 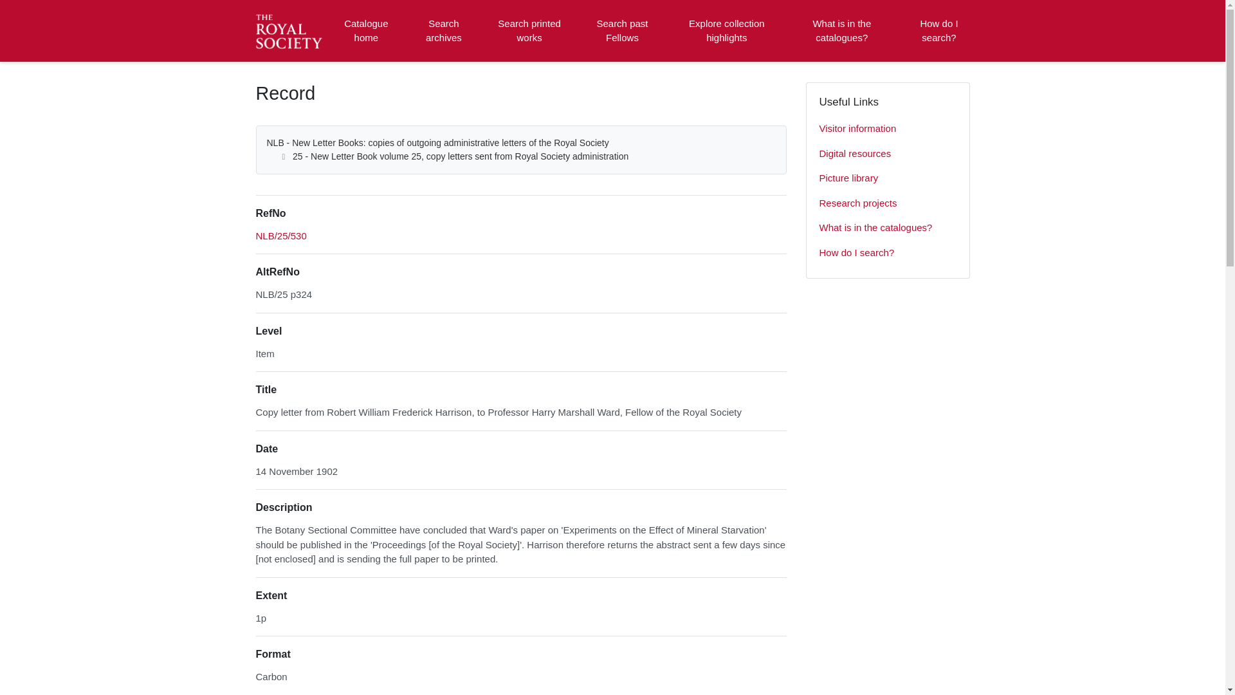 I want to click on What is in the catalogues?, so click(x=888, y=228).